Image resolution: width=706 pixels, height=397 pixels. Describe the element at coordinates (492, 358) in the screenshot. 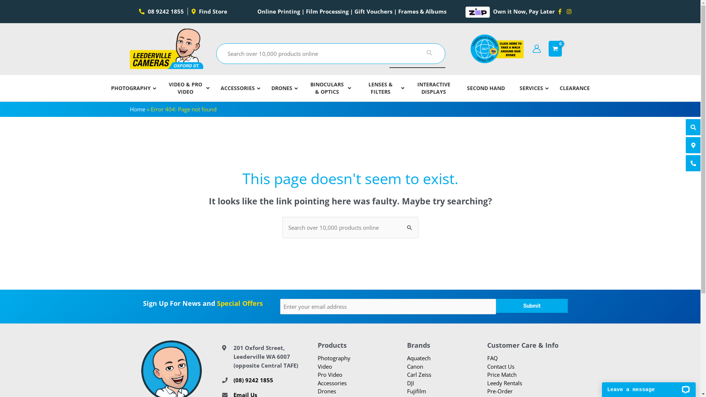

I see `FAQ` at that location.